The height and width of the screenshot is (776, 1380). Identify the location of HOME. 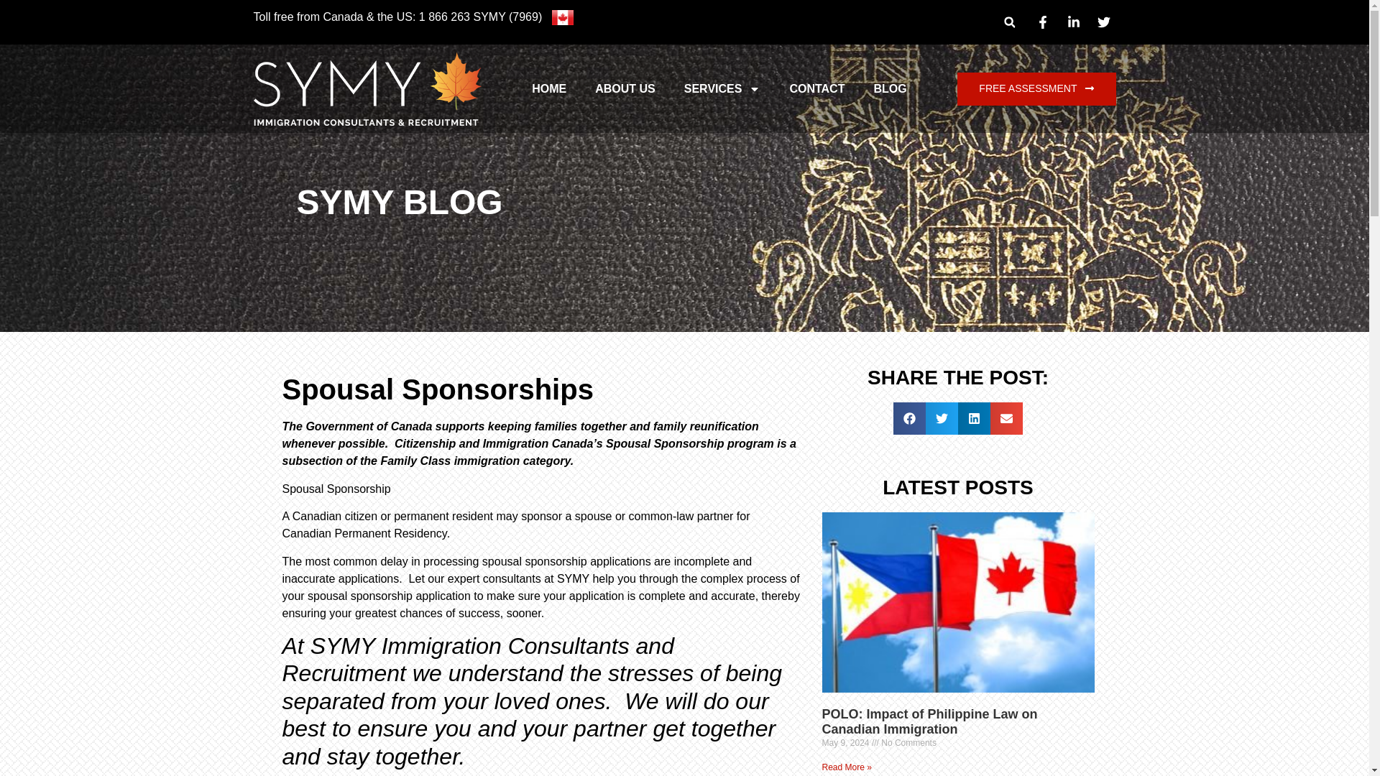
(549, 89).